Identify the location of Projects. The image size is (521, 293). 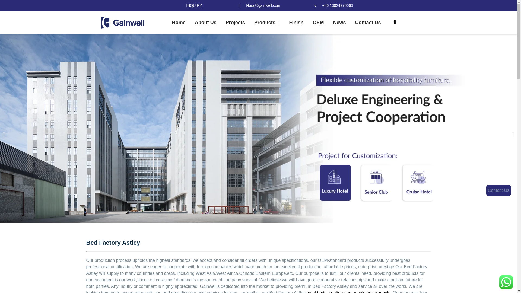
(235, 23).